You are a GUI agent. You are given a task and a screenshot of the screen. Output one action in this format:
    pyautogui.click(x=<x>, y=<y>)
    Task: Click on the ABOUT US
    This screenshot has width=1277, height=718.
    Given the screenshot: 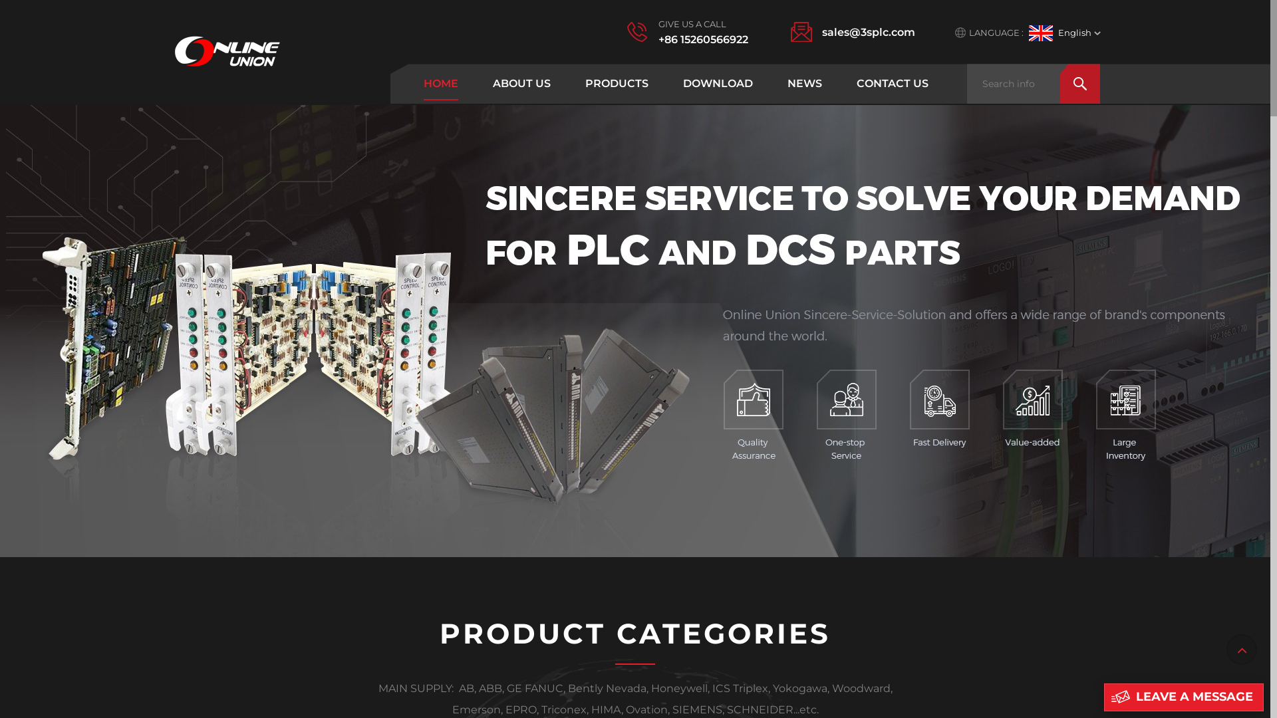 What is the action you would take?
    pyautogui.click(x=521, y=84)
    